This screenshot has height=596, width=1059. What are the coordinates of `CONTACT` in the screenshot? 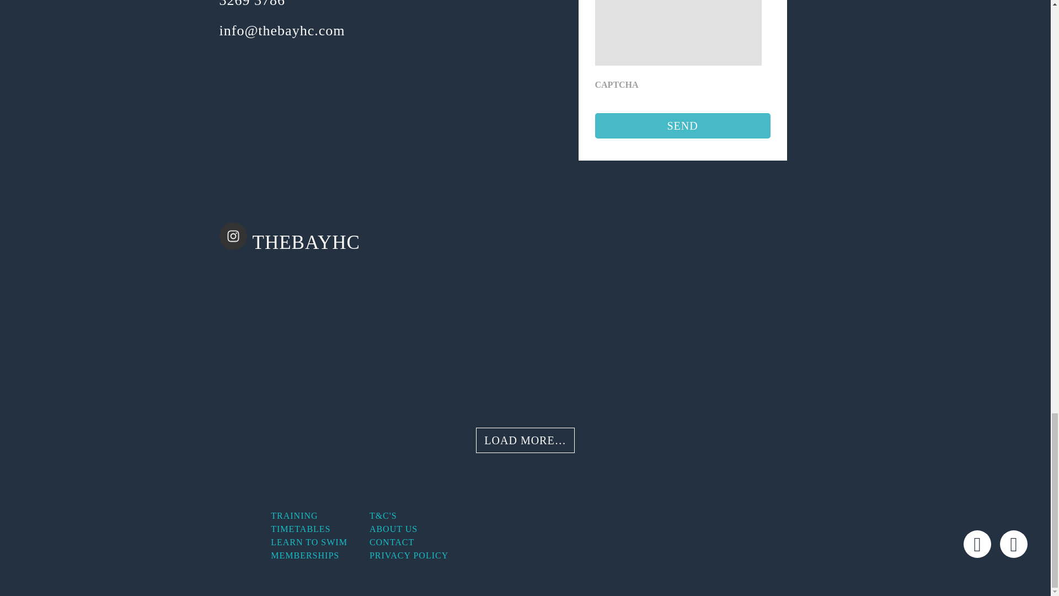 It's located at (392, 542).